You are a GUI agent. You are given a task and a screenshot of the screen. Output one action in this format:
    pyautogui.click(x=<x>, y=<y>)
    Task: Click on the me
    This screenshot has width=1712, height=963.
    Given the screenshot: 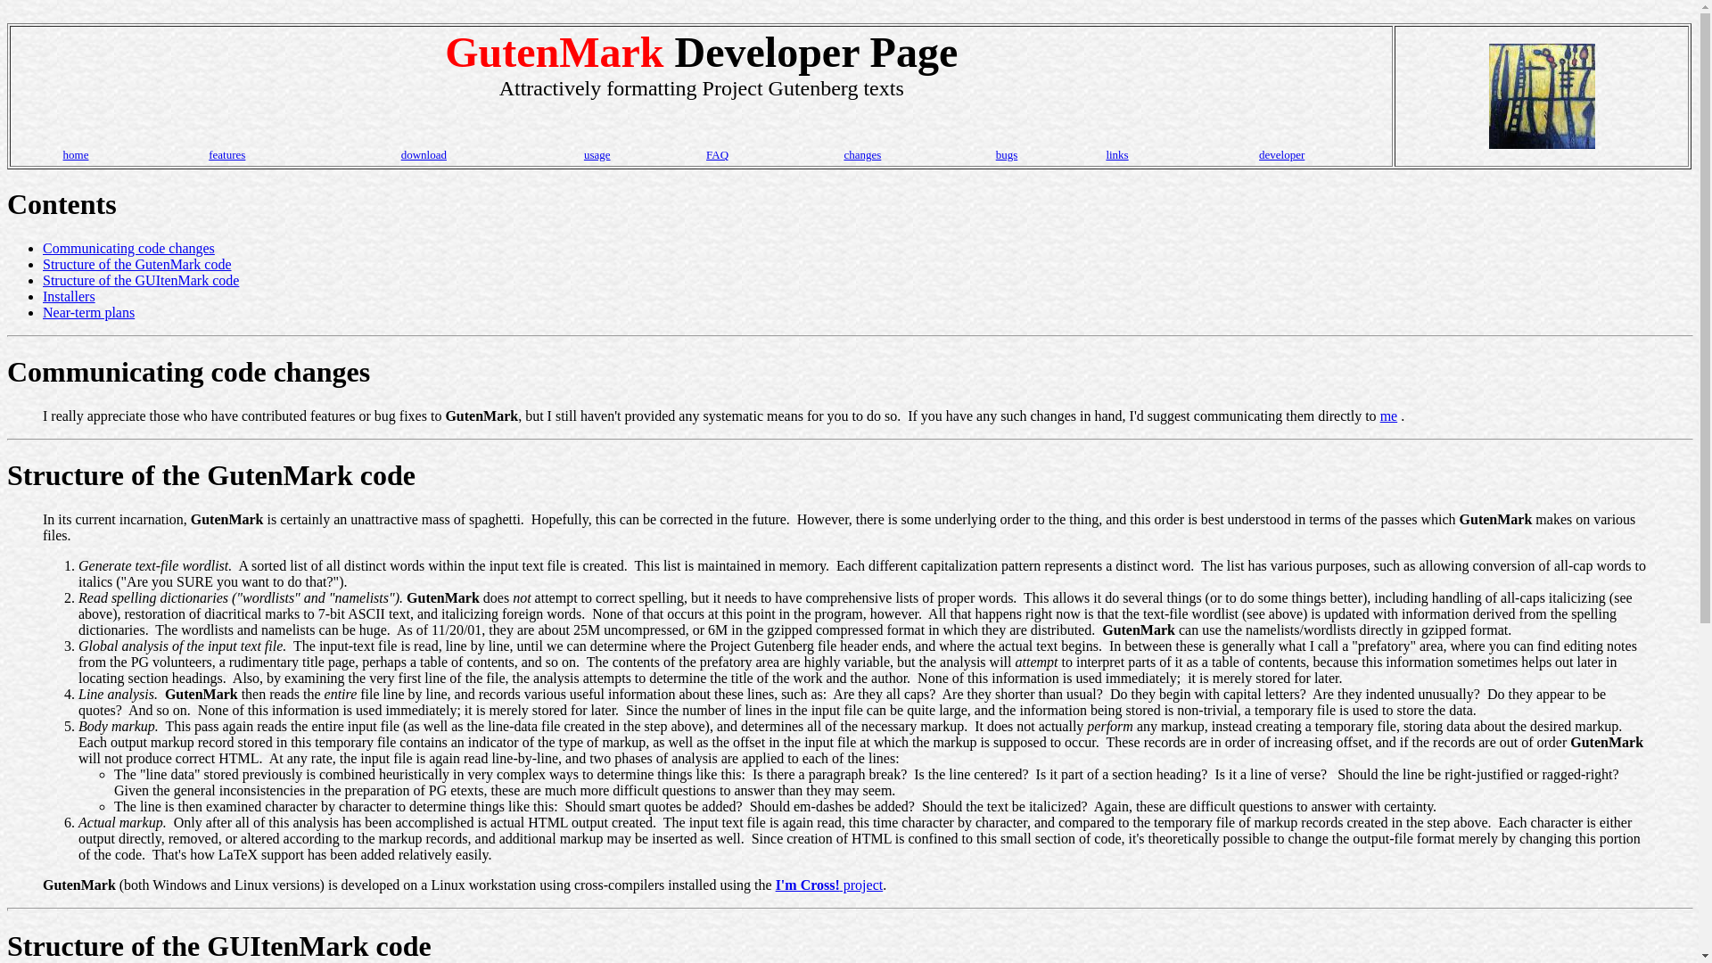 What is the action you would take?
    pyautogui.click(x=1389, y=416)
    